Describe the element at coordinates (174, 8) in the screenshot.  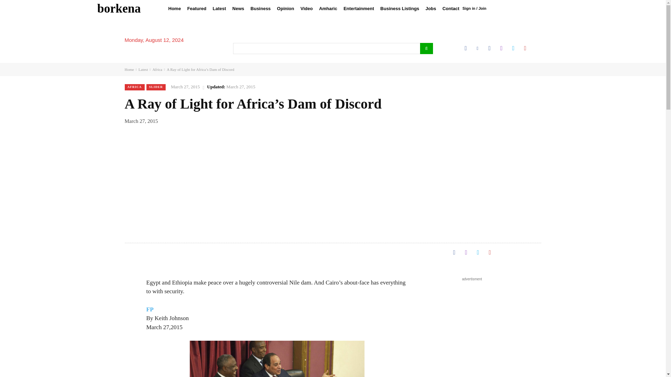
I see `Home` at that location.